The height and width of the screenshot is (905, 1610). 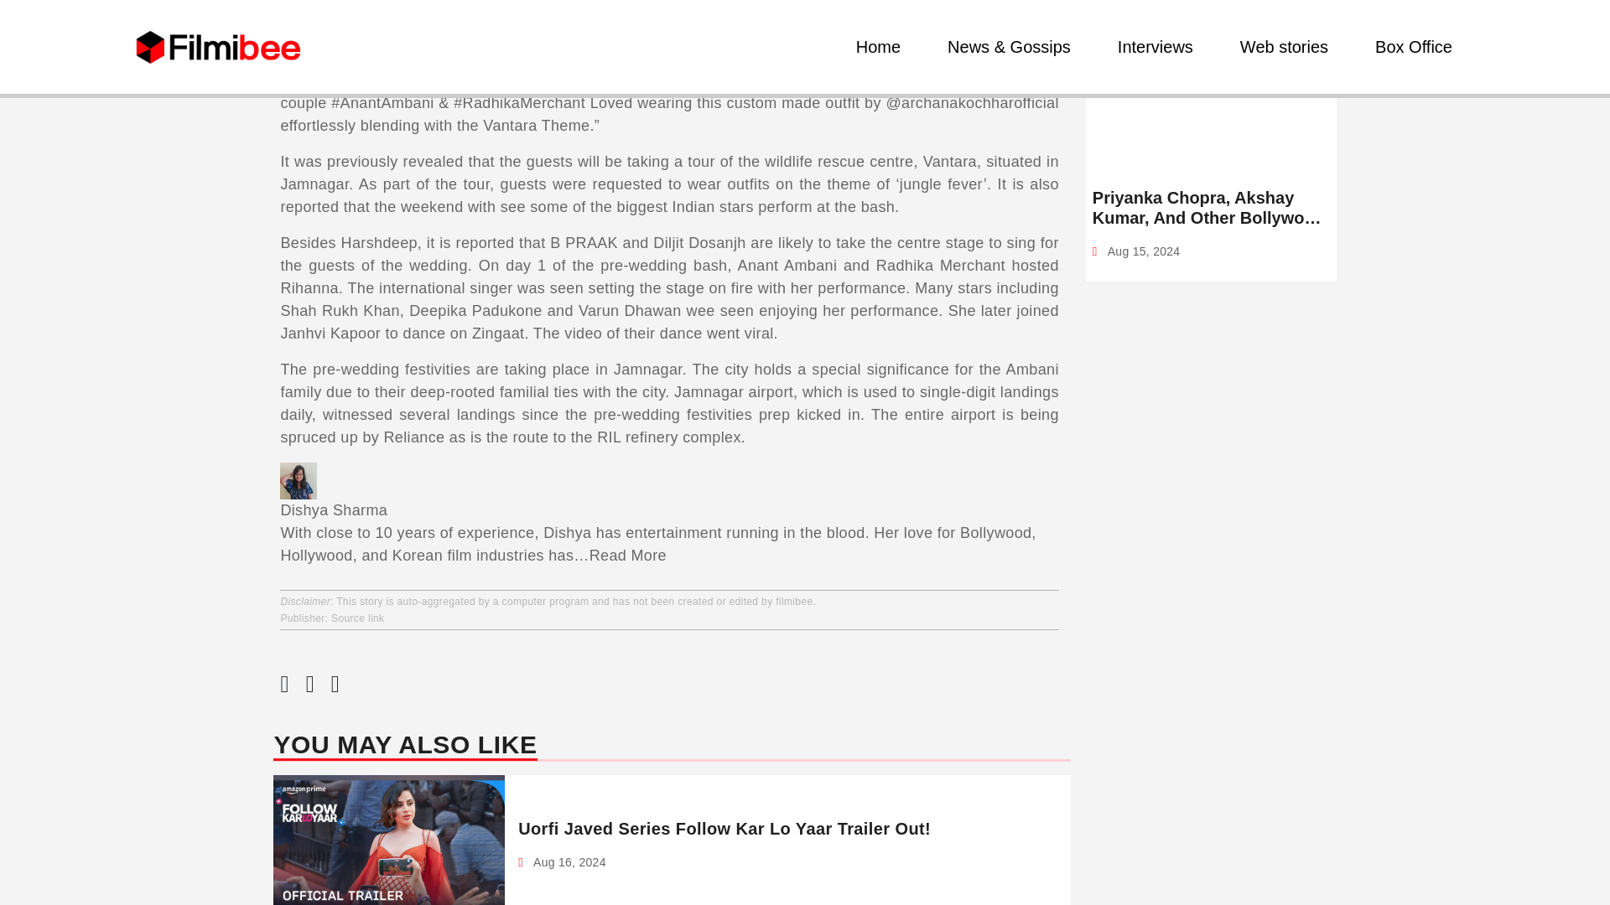 I want to click on Uorfi Javed Series Follow Kar Lo Yaar Trailer Out!, so click(x=724, y=829).